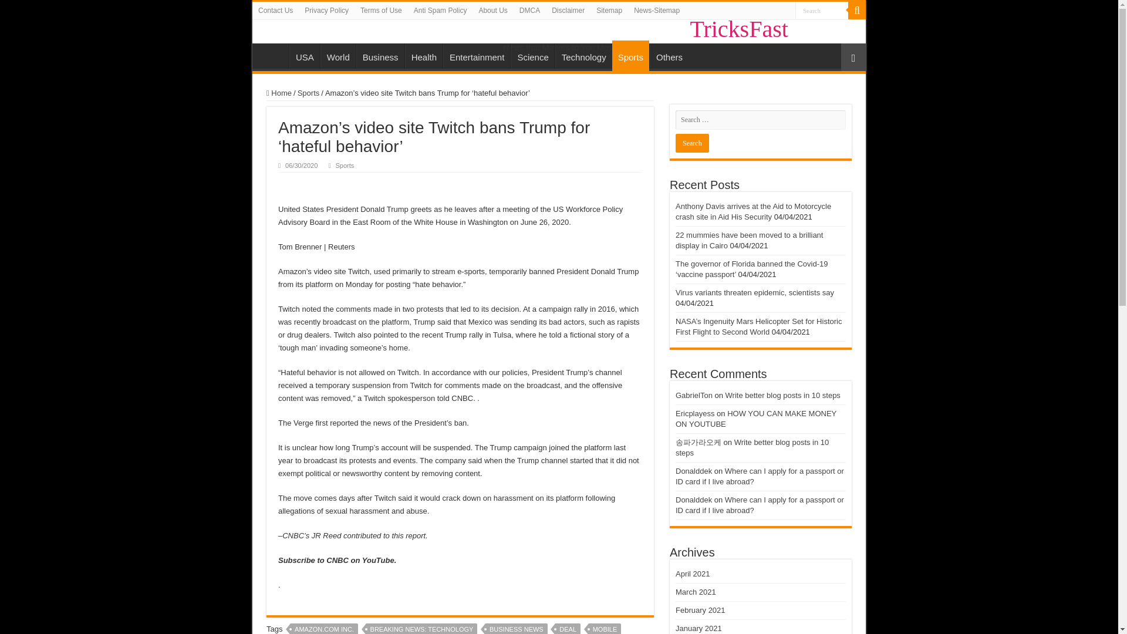  What do you see at coordinates (382, 11) in the screenshot?
I see `Terms of Use` at bounding box center [382, 11].